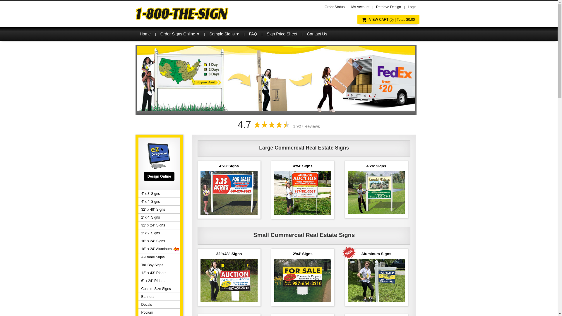  What do you see at coordinates (389, 7) in the screenshot?
I see `Retrieve Design` at bounding box center [389, 7].